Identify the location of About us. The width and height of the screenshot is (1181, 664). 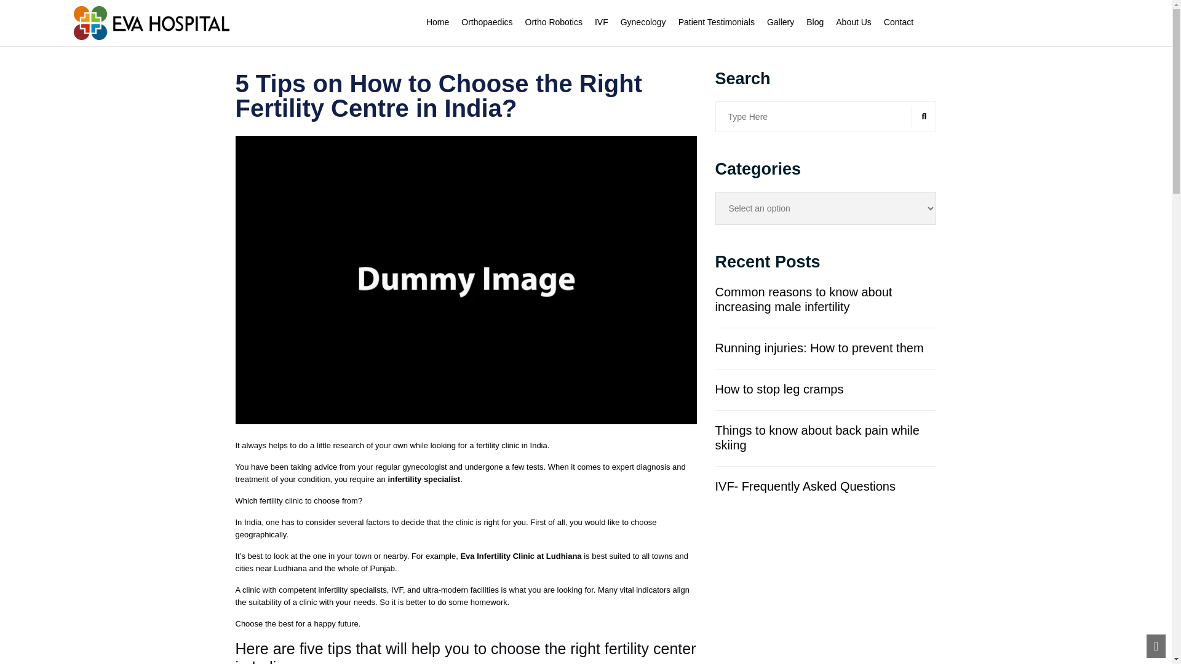
(854, 22).